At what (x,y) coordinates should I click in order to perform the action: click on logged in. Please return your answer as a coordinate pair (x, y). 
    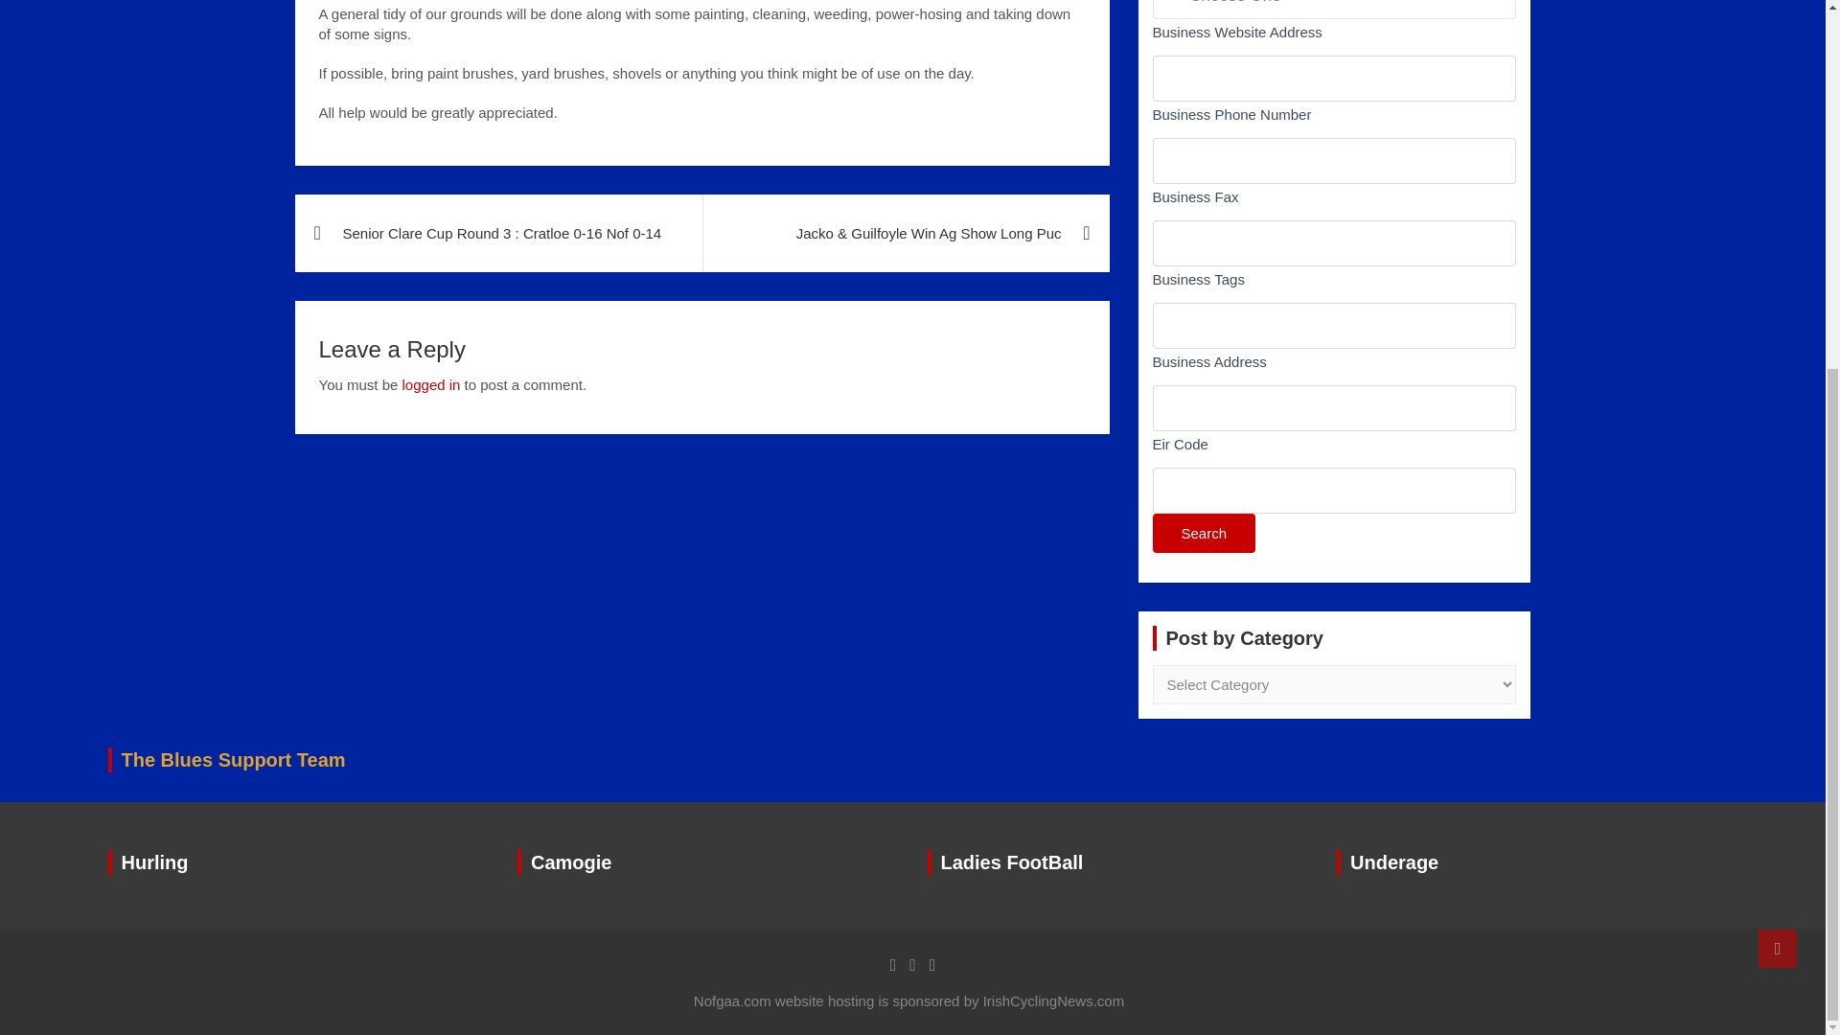
    Looking at the image, I should click on (431, 385).